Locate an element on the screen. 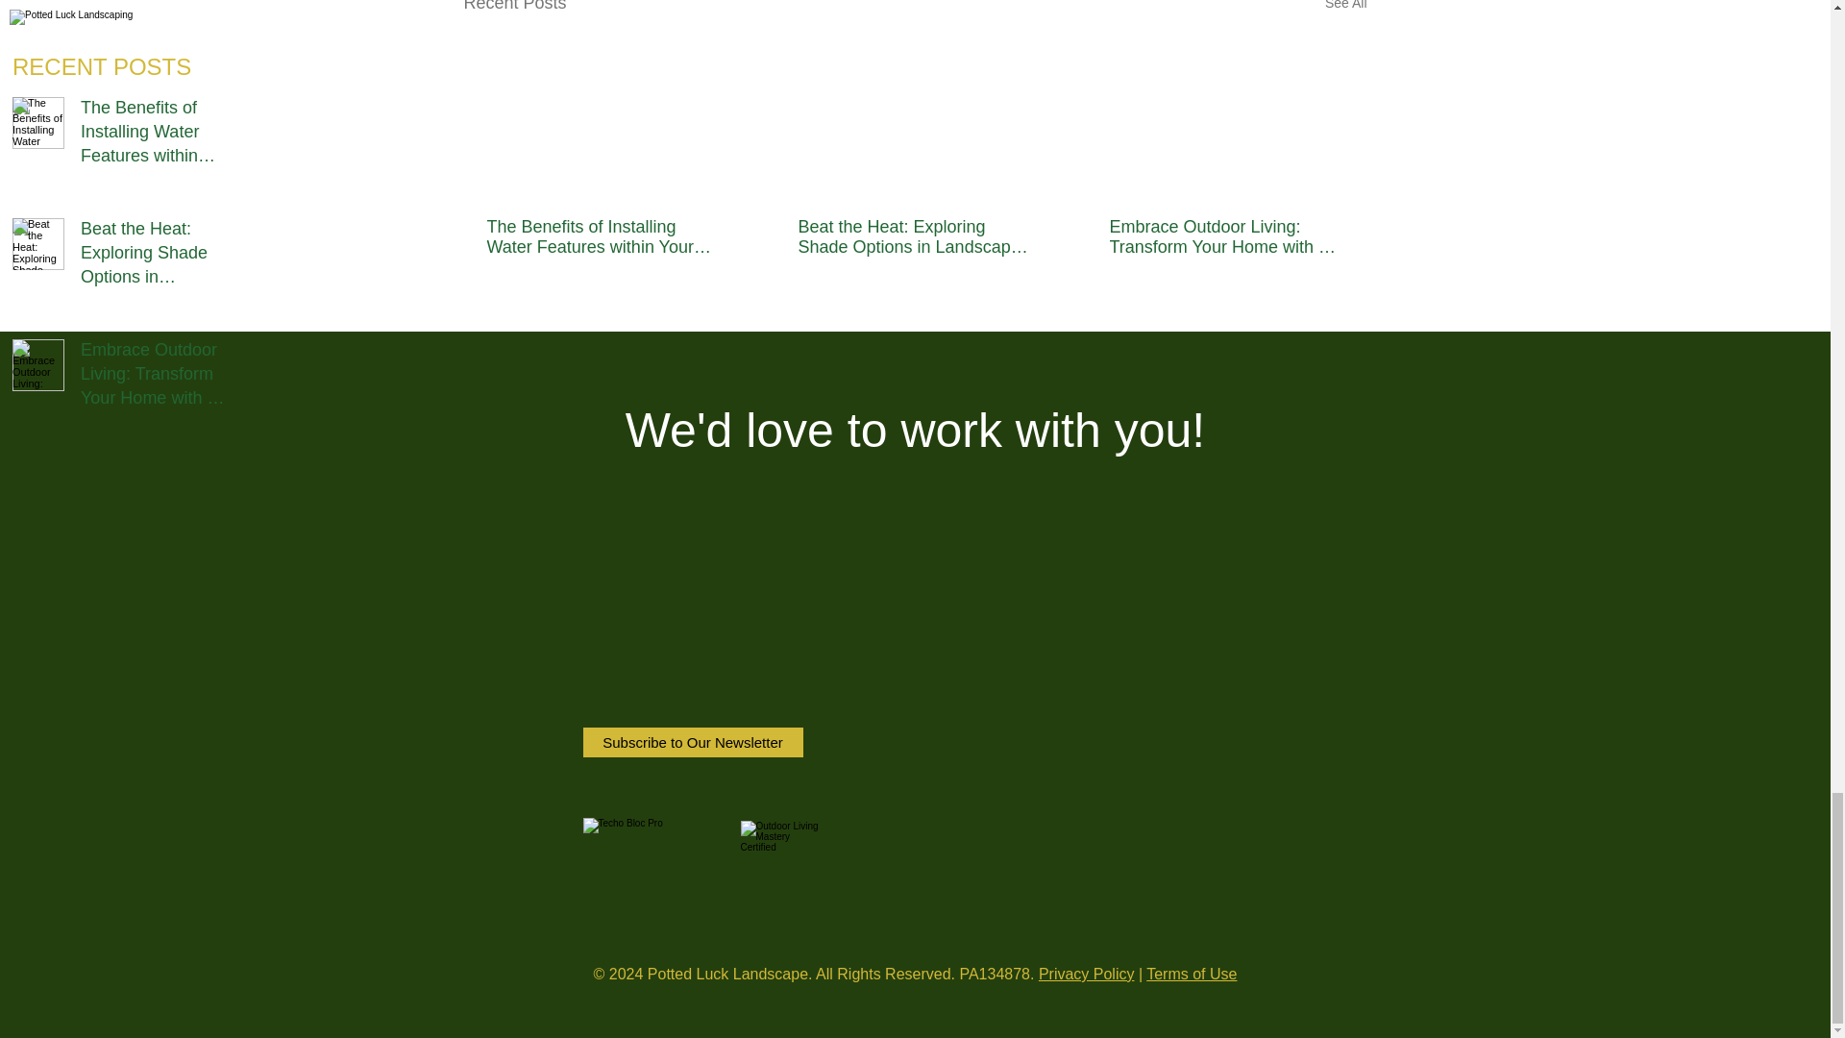 The width and height of the screenshot is (1845, 1038). Subscribe to Our Newsletter is located at coordinates (692, 742).